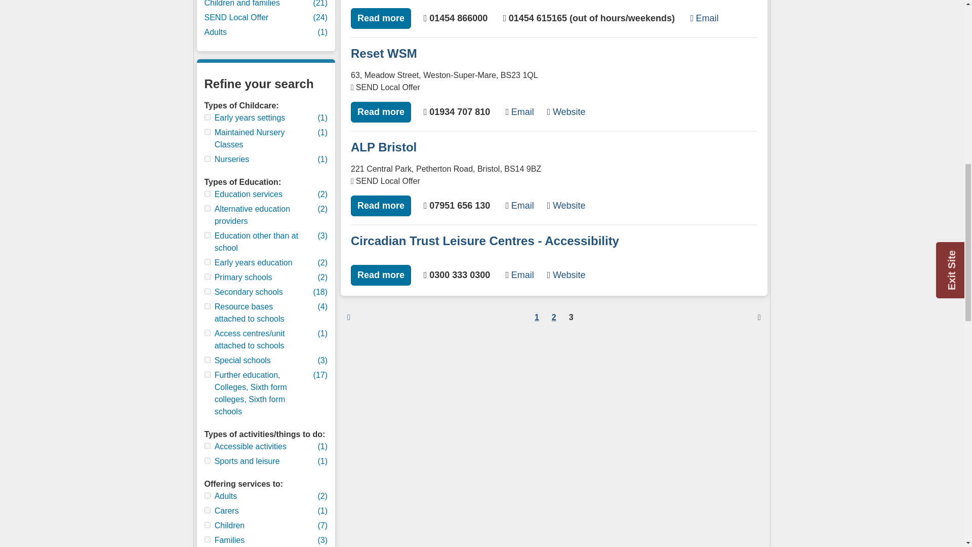  What do you see at coordinates (208, 261) in the screenshot?
I see `16` at bounding box center [208, 261].